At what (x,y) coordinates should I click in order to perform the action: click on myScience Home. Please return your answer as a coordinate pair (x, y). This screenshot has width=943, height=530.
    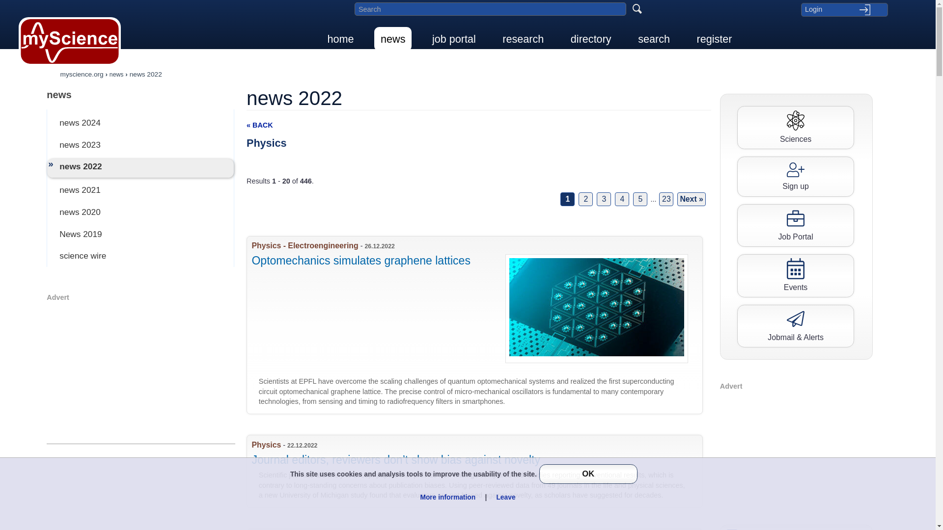
    Looking at the image, I should click on (70, 41).